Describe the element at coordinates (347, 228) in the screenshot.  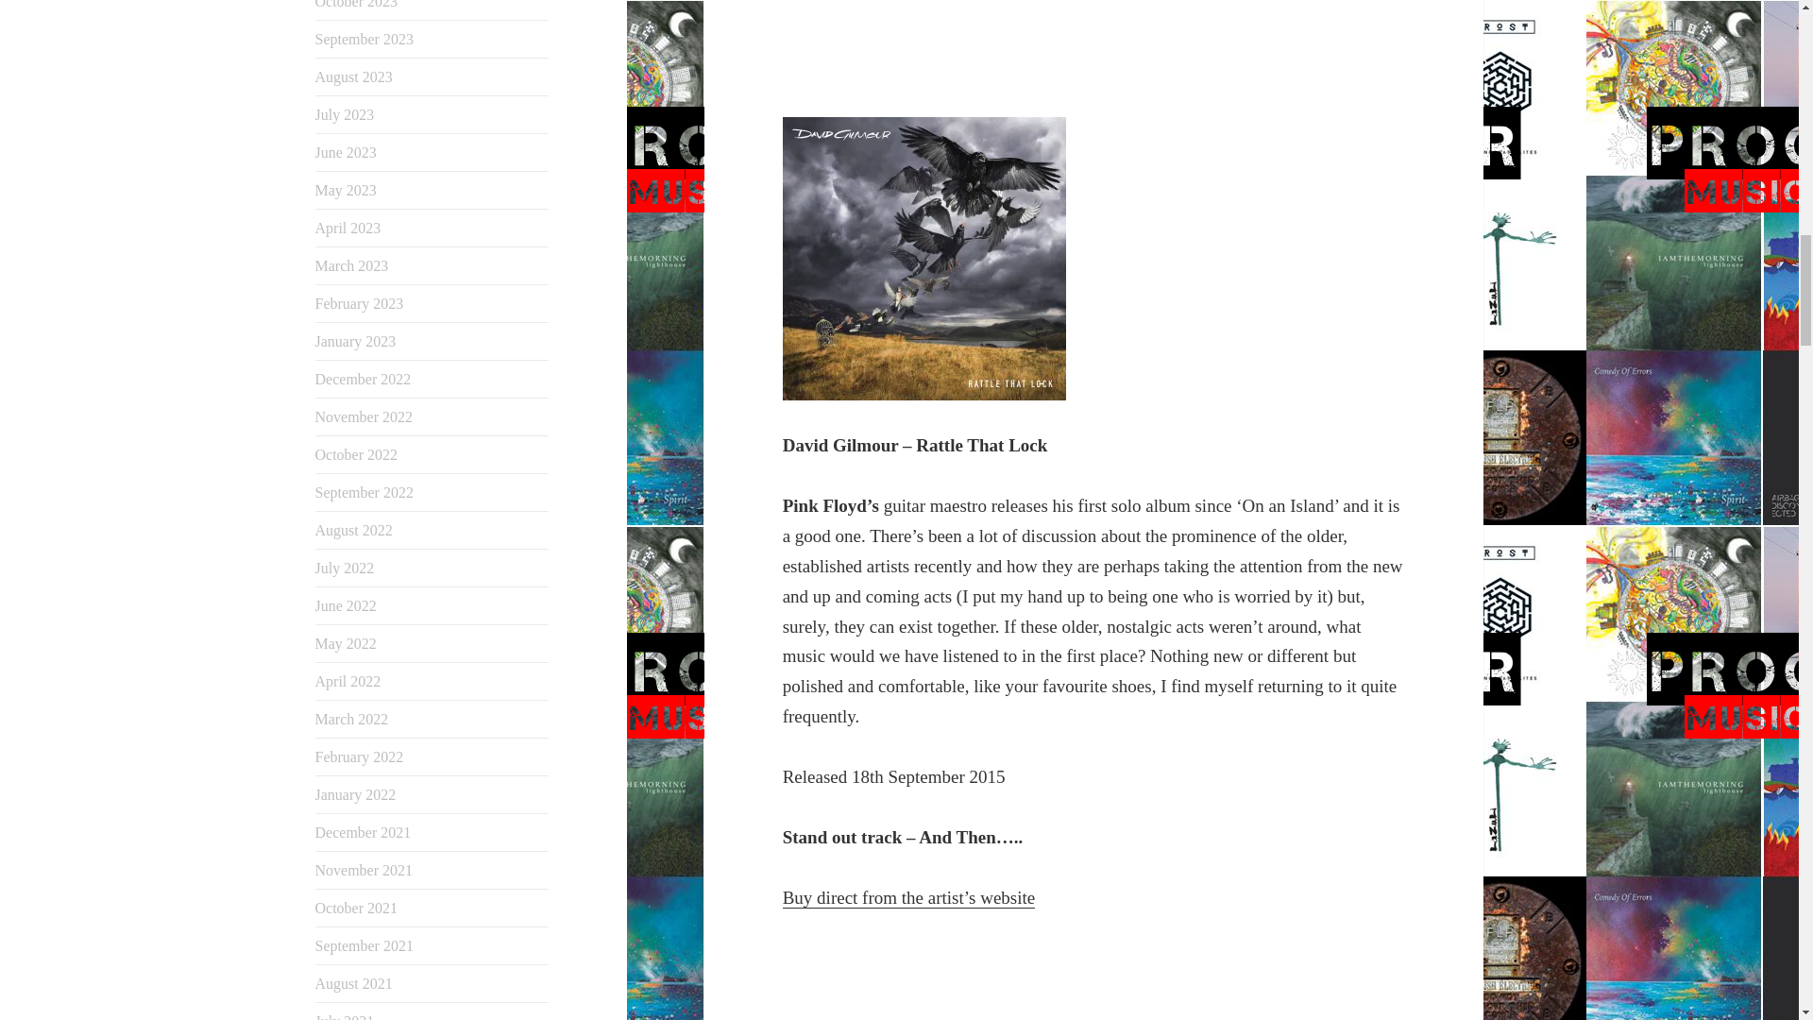
I see `April 2023` at that location.